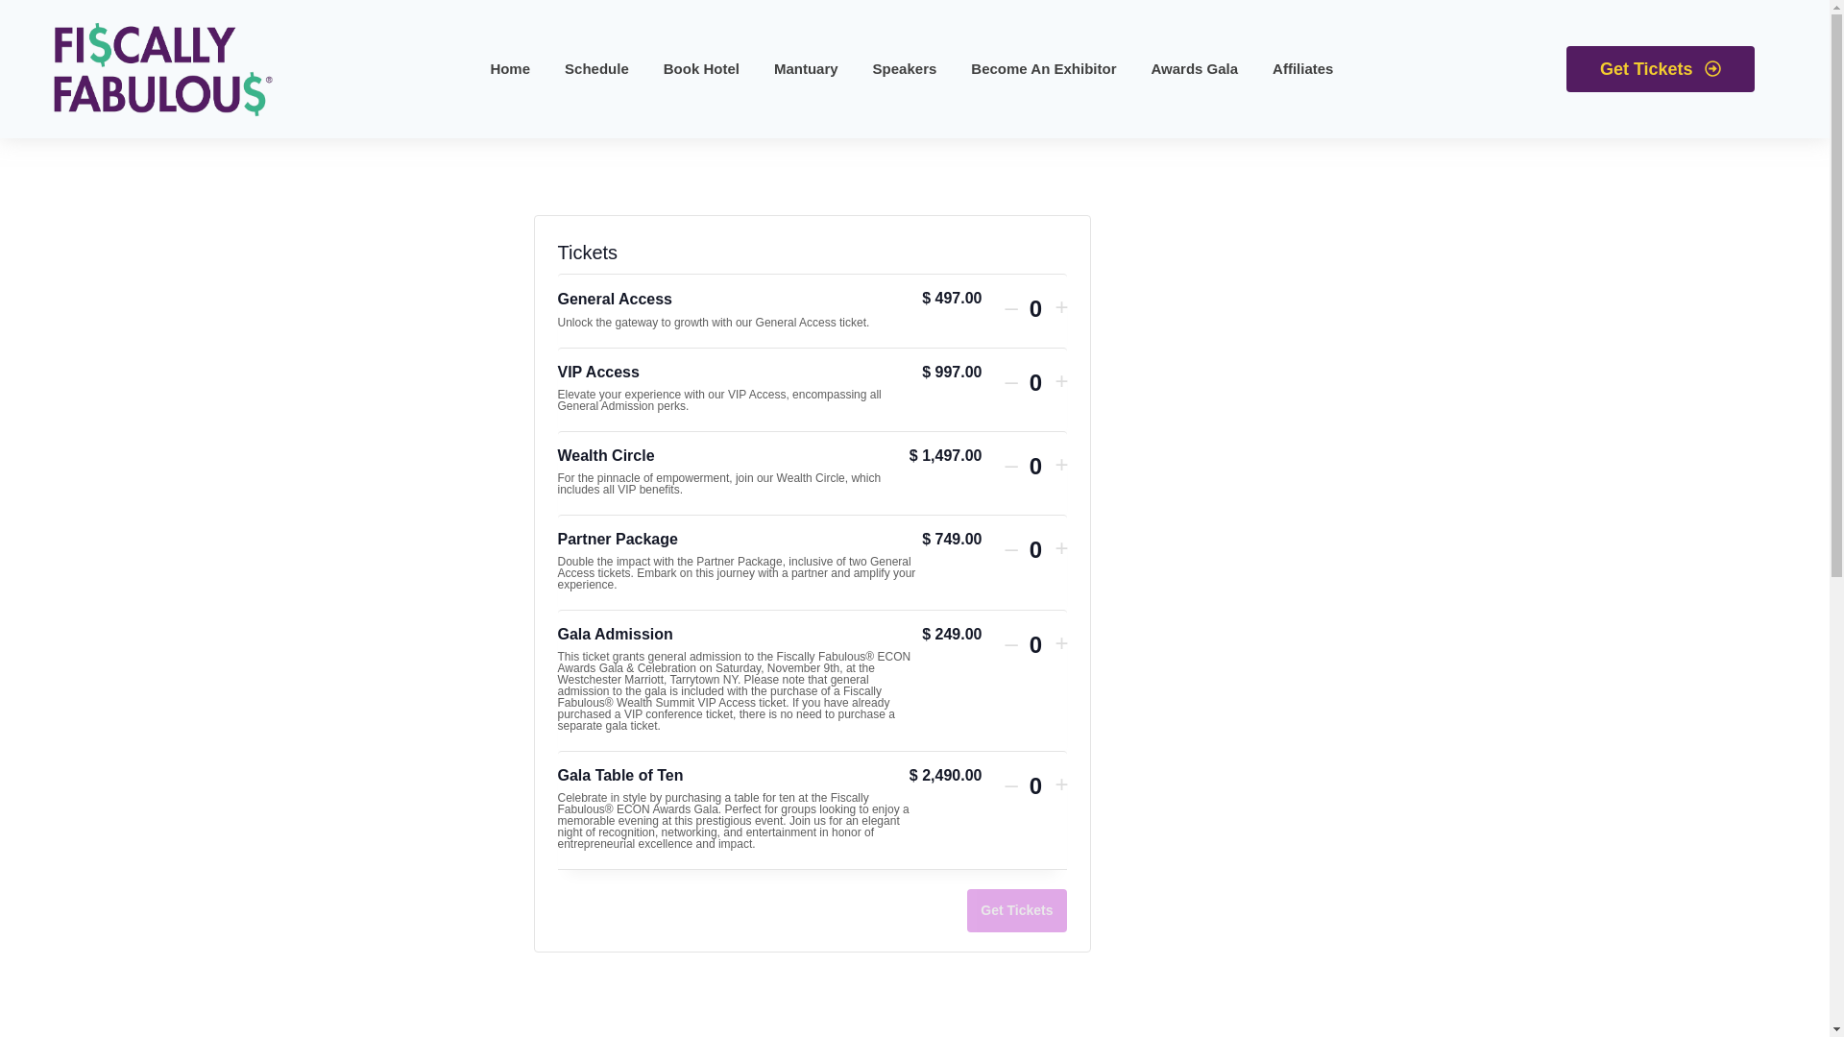 This screenshot has height=1037, width=1844. What do you see at coordinates (1302, 67) in the screenshot?
I see `Affiliates` at bounding box center [1302, 67].